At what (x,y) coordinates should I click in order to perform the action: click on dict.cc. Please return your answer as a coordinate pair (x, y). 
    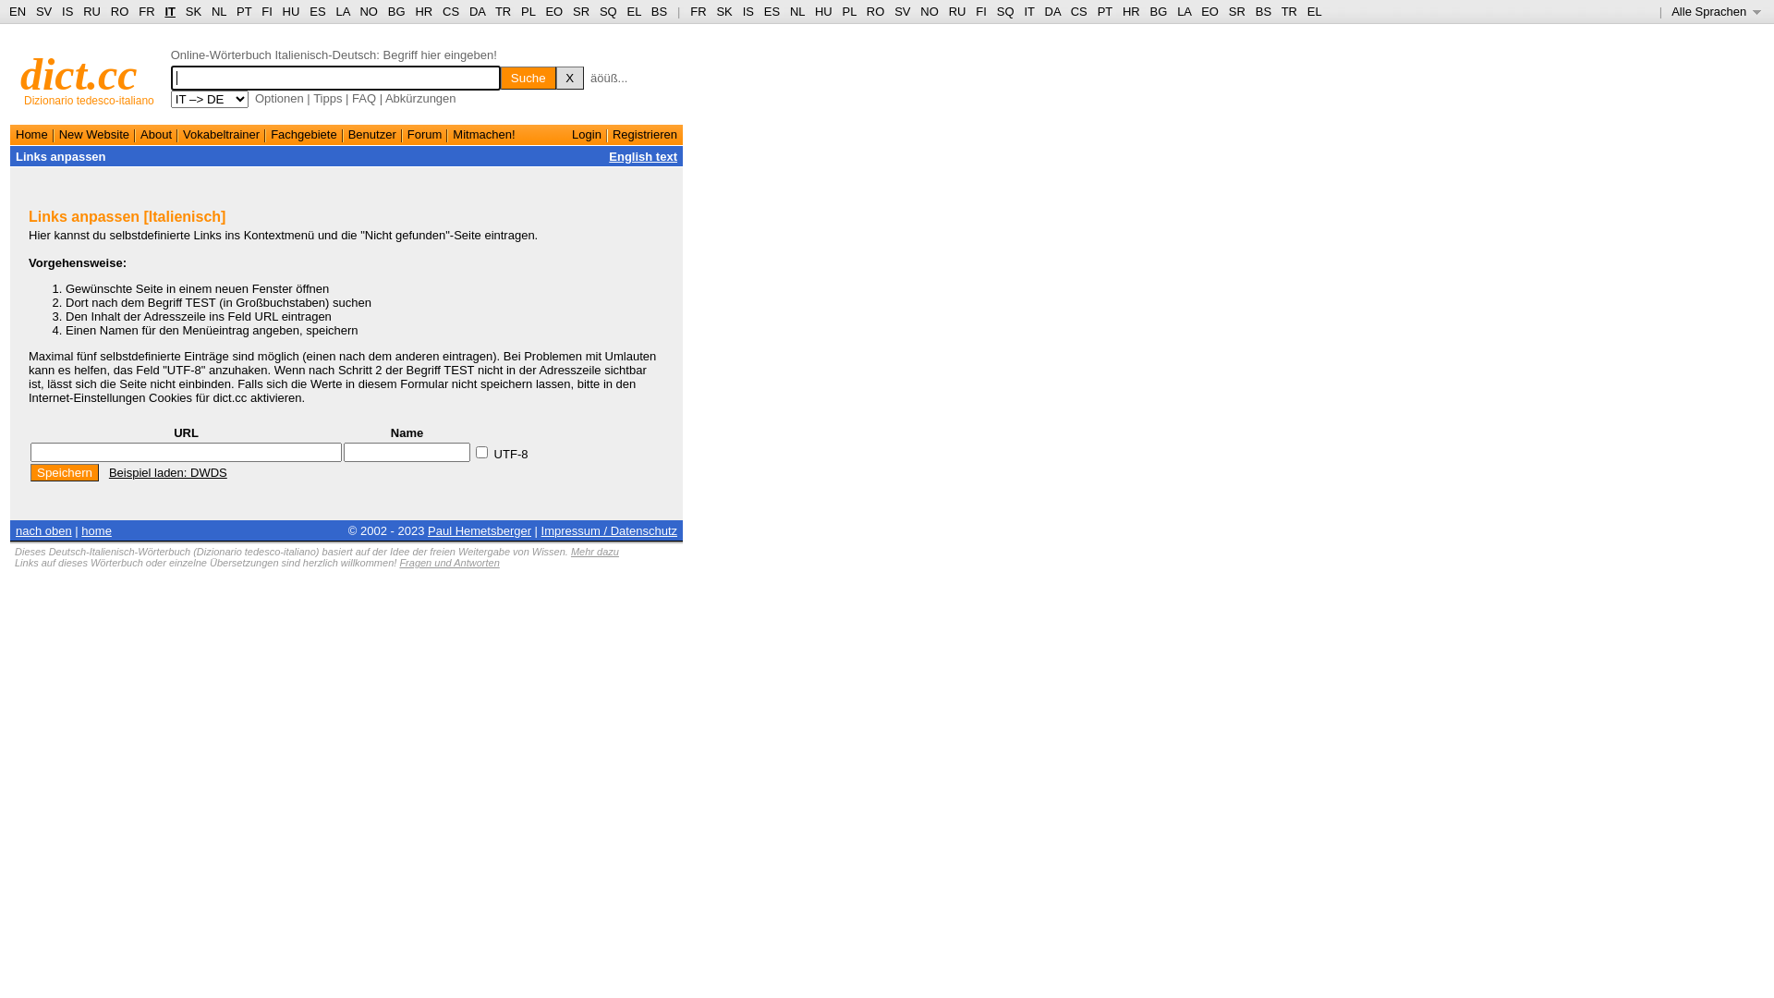
    Looking at the image, I should click on (79, 74).